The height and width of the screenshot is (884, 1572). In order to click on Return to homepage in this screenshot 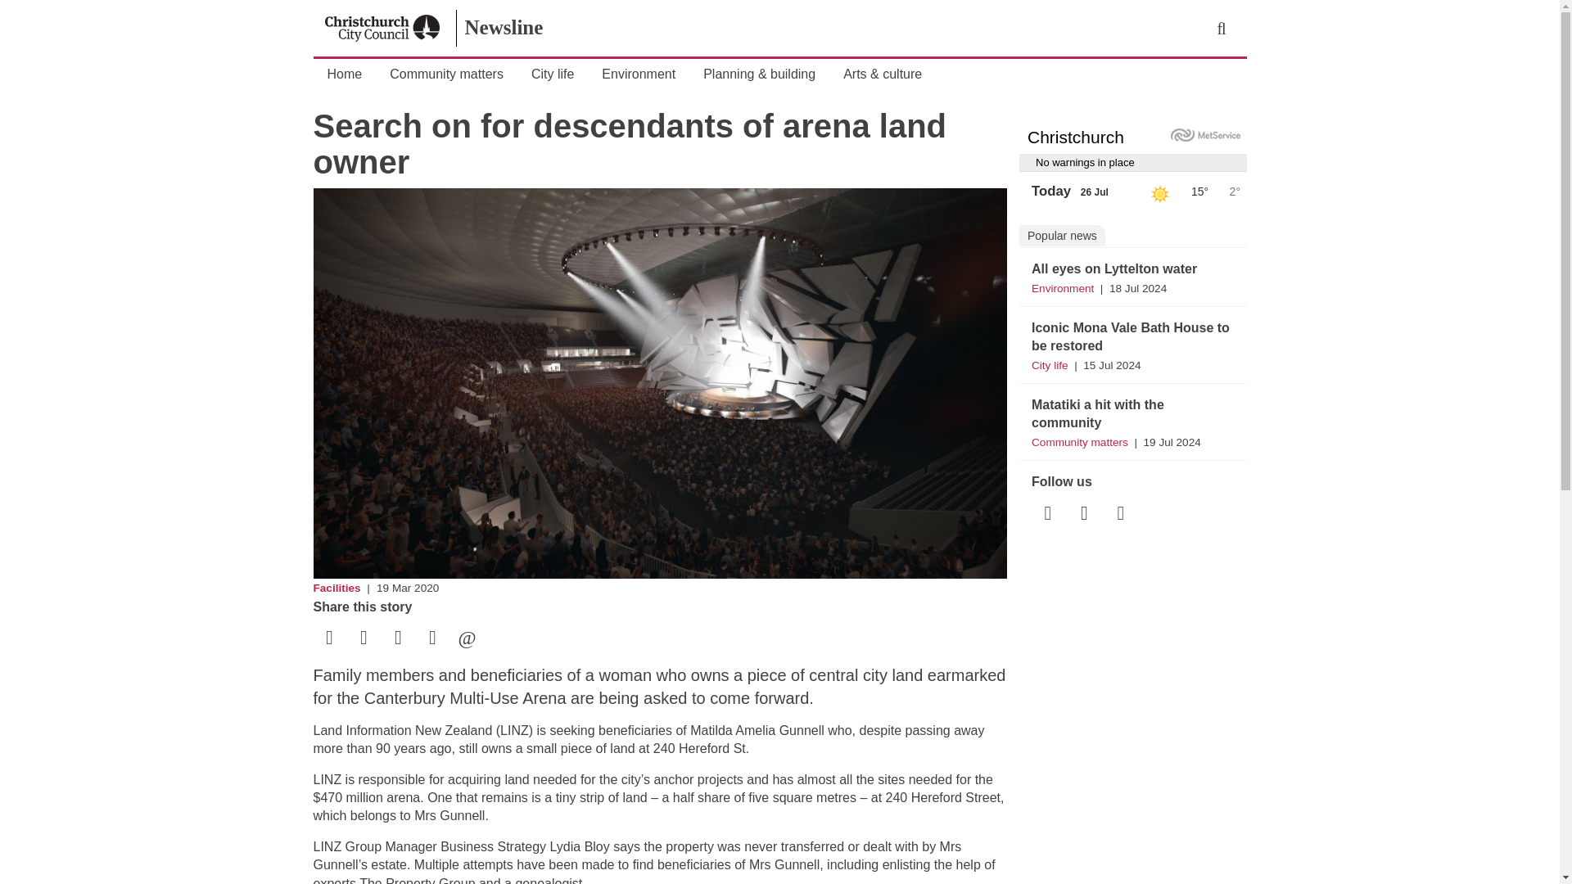, I will do `click(382, 28)`.